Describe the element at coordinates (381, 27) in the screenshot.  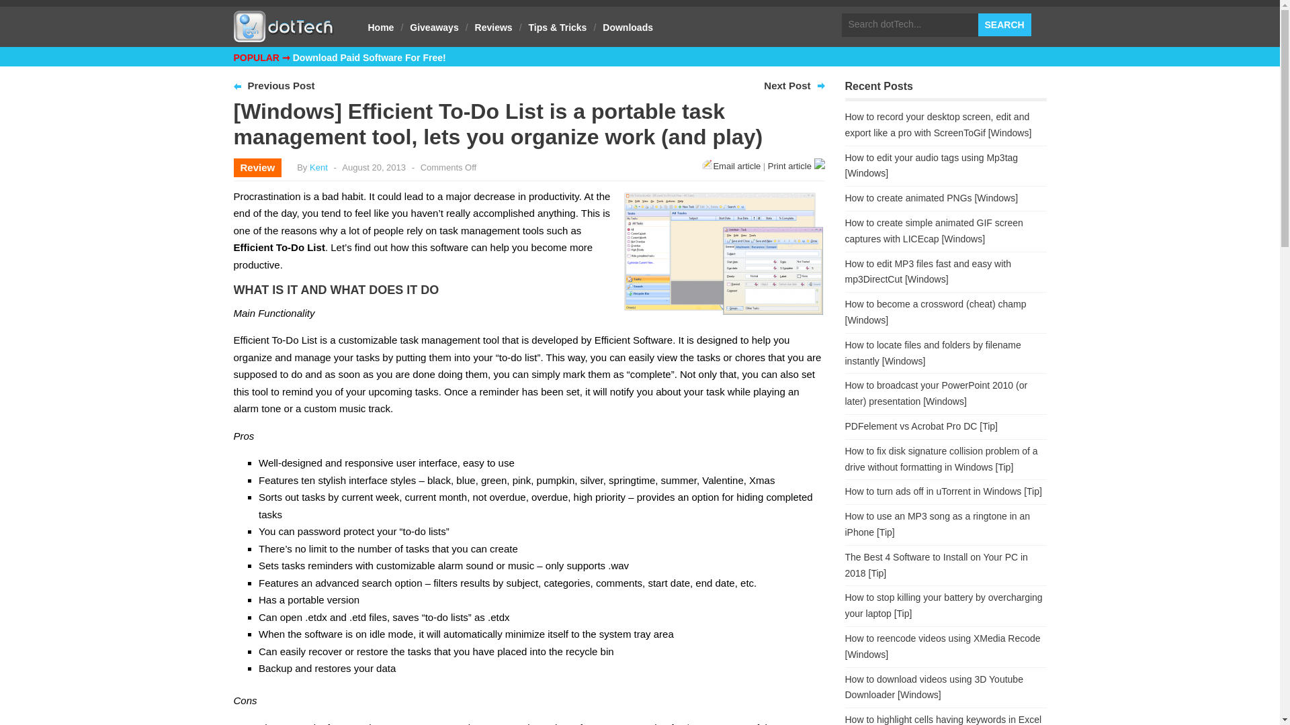
I see `Home` at that location.